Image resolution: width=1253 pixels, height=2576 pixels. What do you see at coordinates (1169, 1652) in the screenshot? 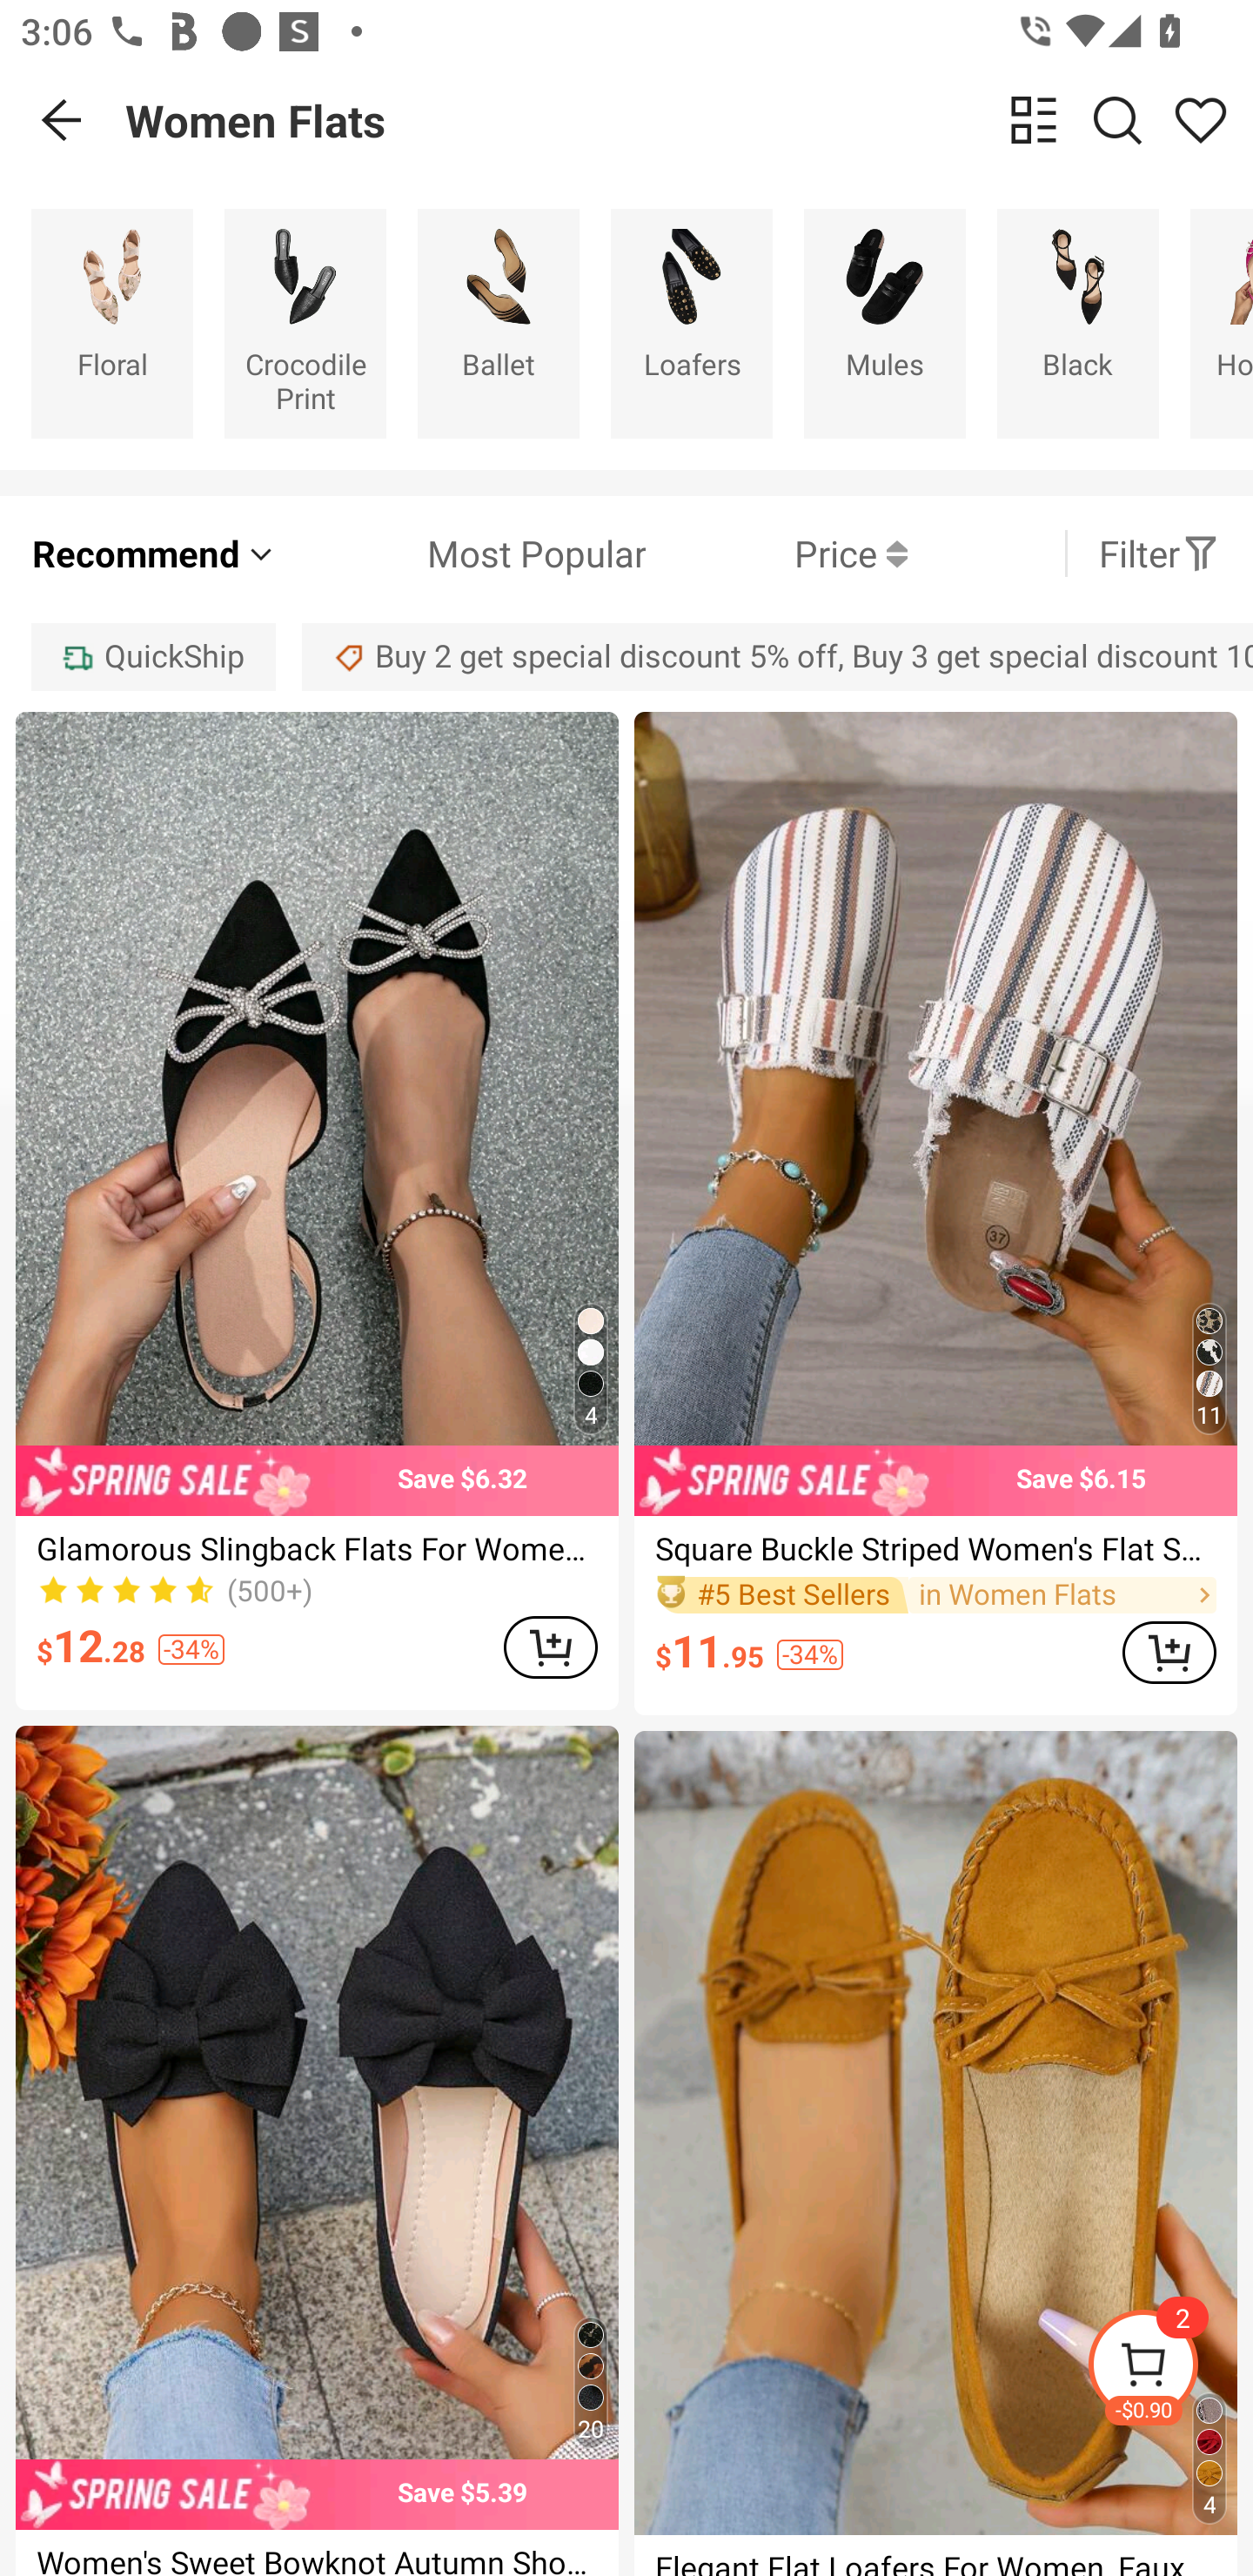
I see `ADD TO CART` at bounding box center [1169, 1652].